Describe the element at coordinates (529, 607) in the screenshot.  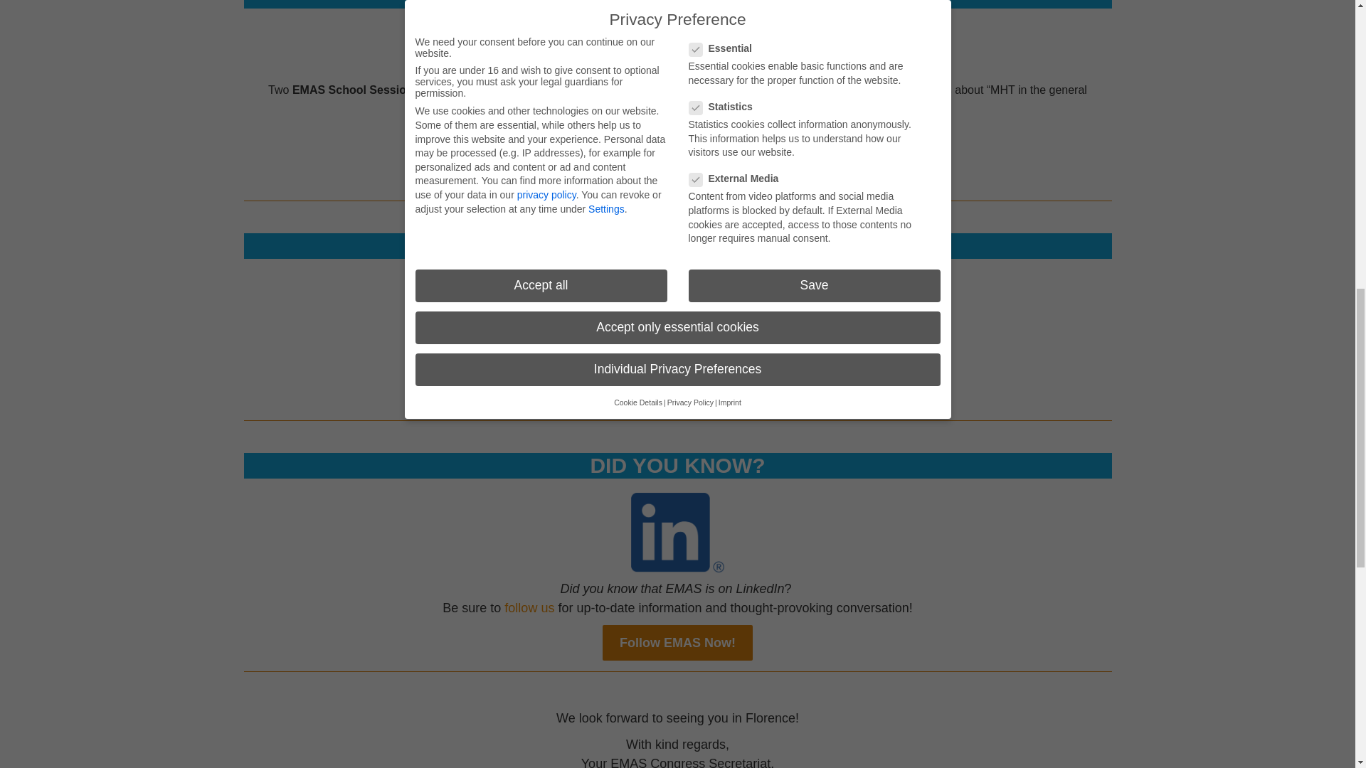
I see `follow us` at that location.